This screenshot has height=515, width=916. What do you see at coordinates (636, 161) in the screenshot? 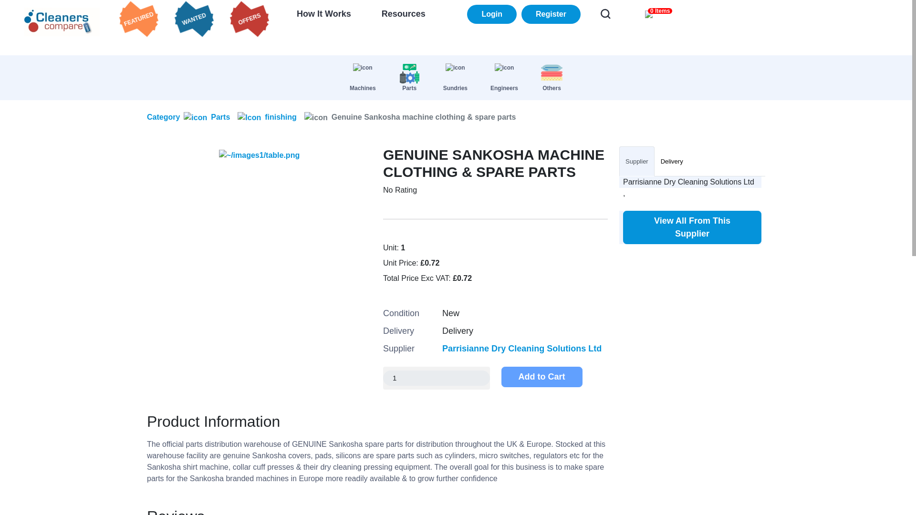
I see `Supplier` at bounding box center [636, 161].